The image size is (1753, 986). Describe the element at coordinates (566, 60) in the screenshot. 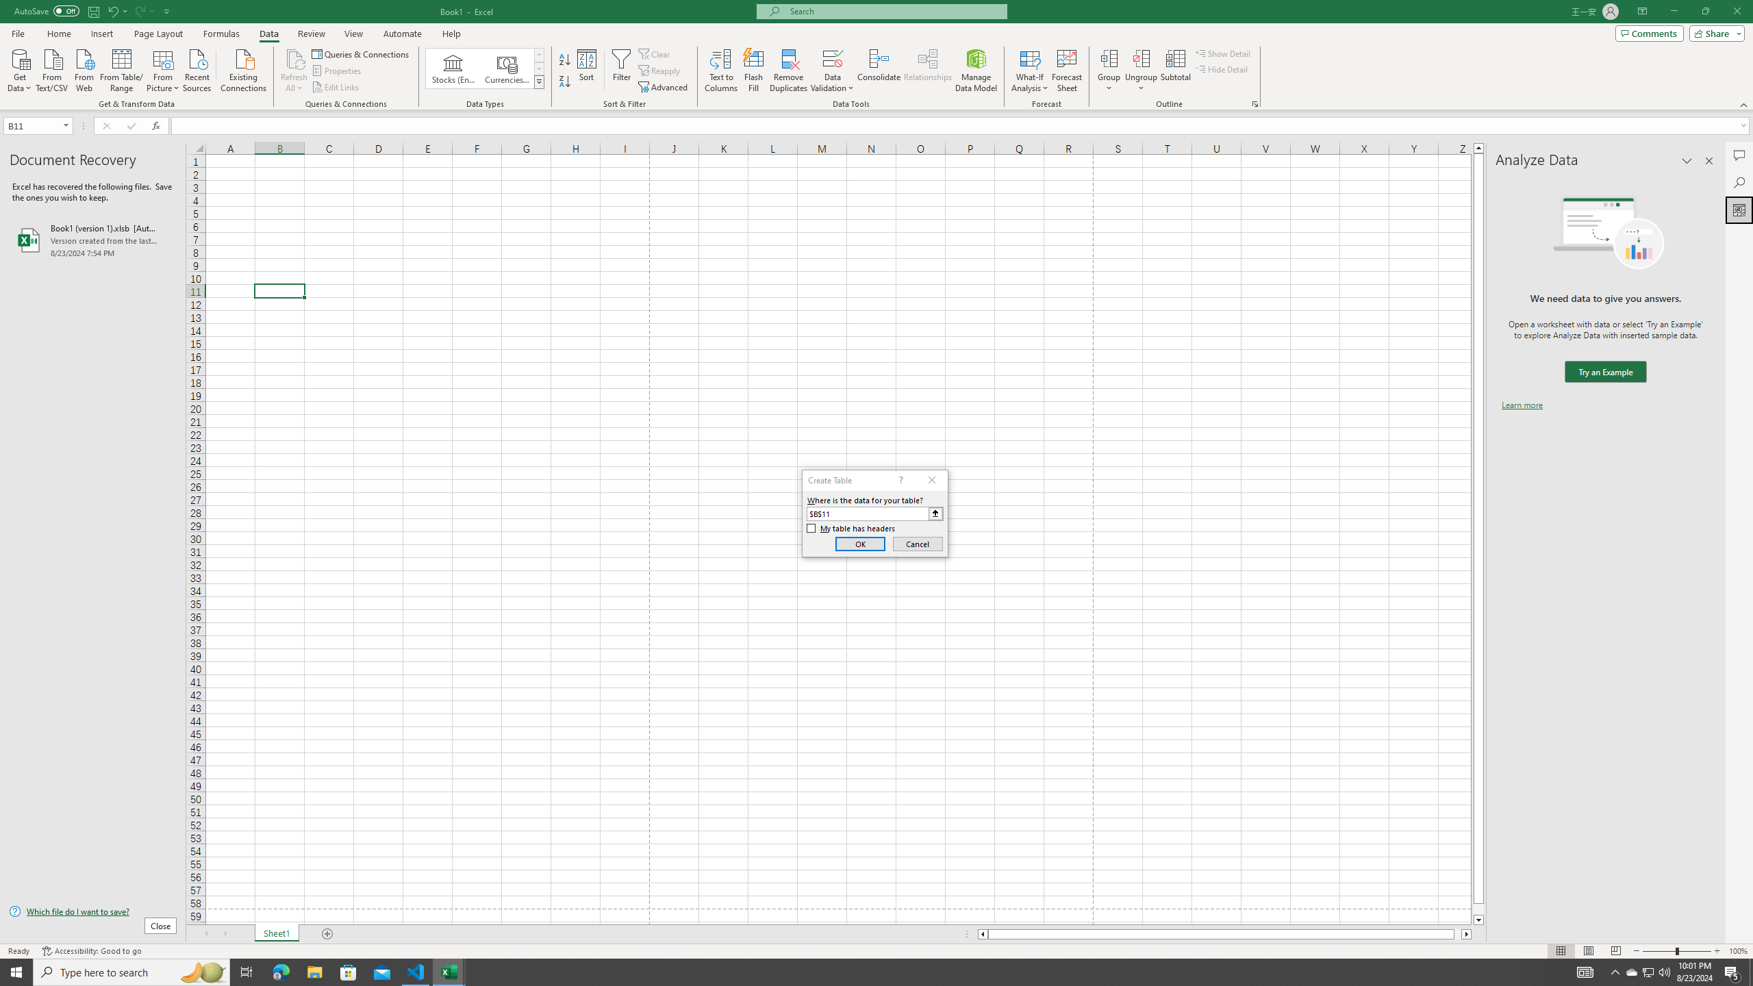

I see `Sort A to Z` at that location.